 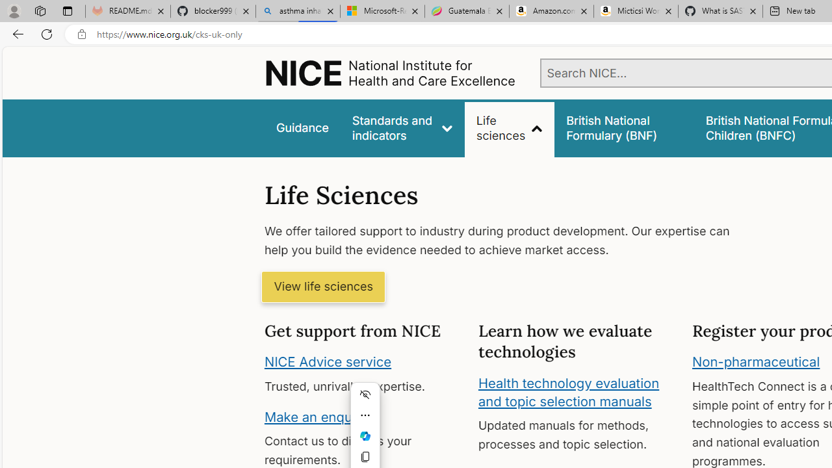 I want to click on View life sciences, so click(x=323, y=287).